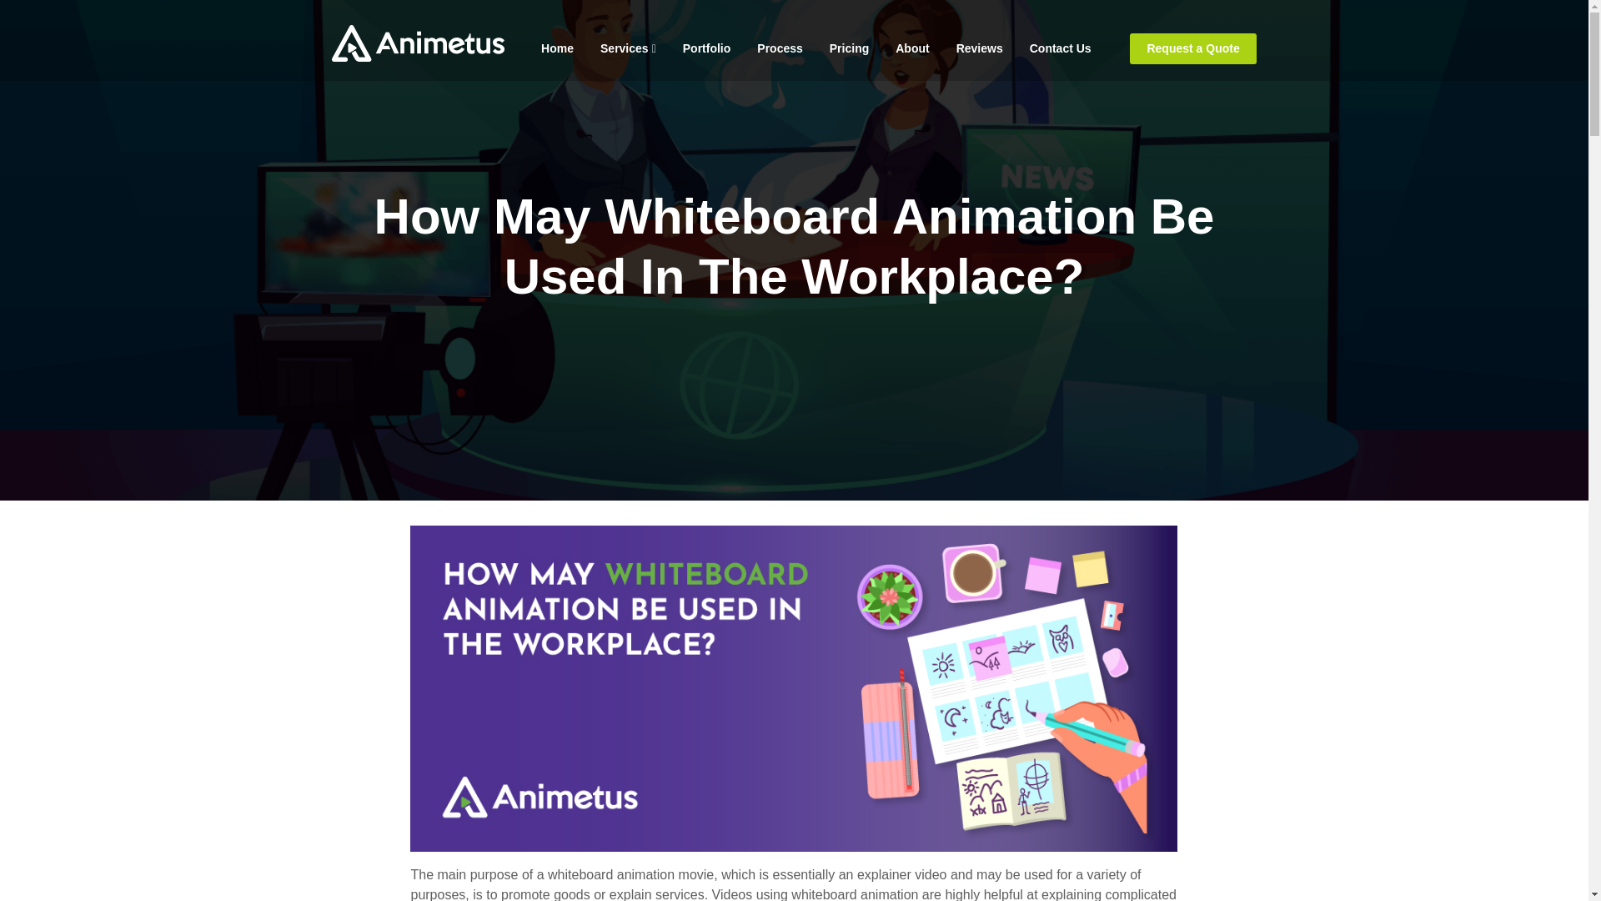  Describe the element at coordinates (706, 48) in the screenshot. I see `Portfolio` at that location.